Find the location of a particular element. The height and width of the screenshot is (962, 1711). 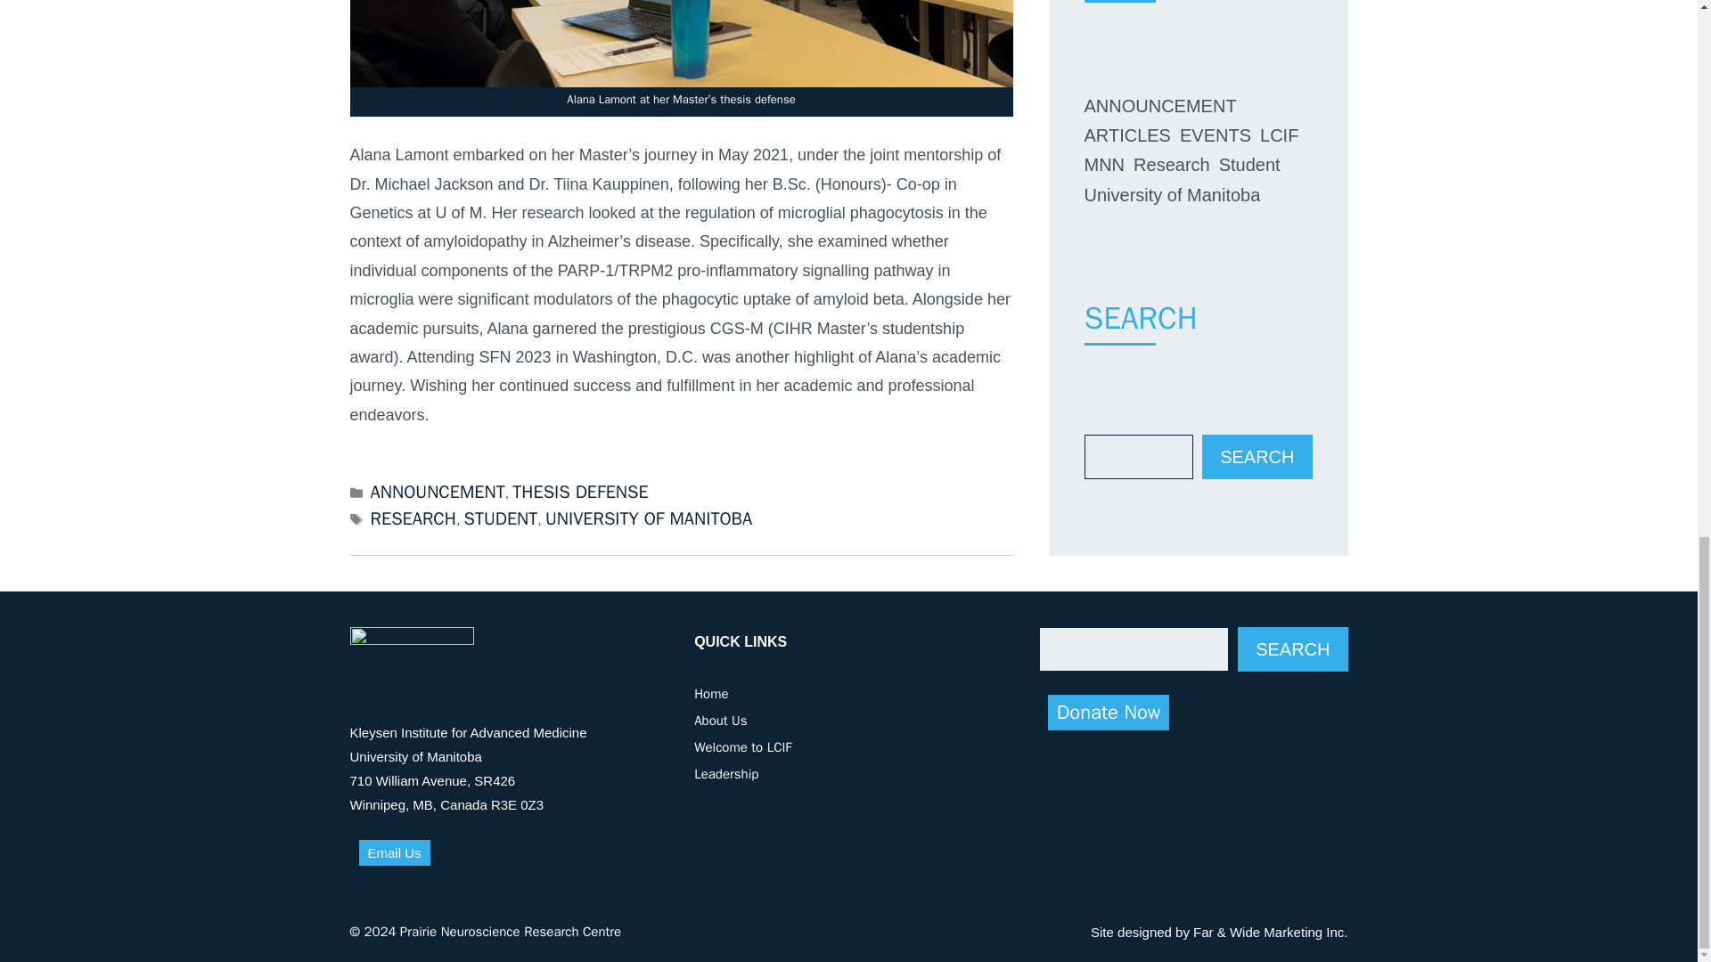

UNIVERSITY OF MANITOBA is located at coordinates (649, 518).